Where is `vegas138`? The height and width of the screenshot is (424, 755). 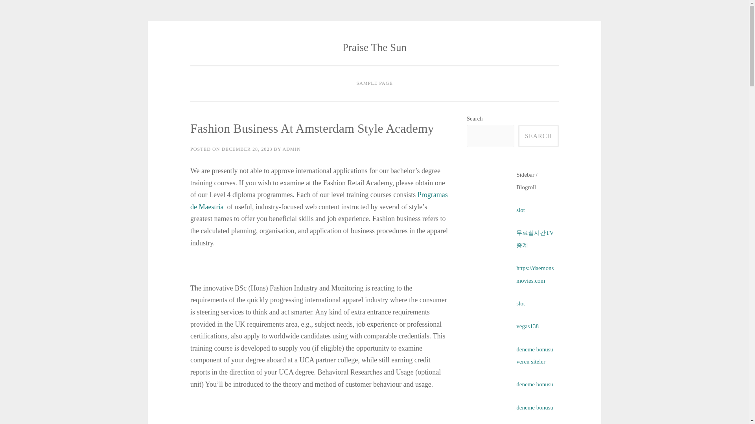 vegas138 is located at coordinates (528, 326).